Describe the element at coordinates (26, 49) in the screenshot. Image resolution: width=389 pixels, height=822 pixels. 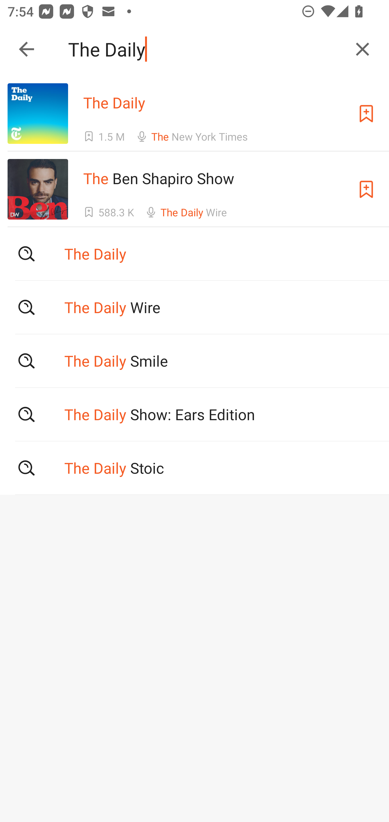
I see `Collapse` at that location.